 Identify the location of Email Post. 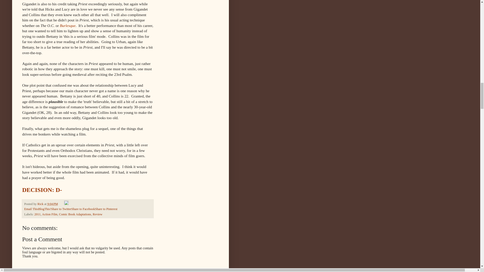
(61, 204).